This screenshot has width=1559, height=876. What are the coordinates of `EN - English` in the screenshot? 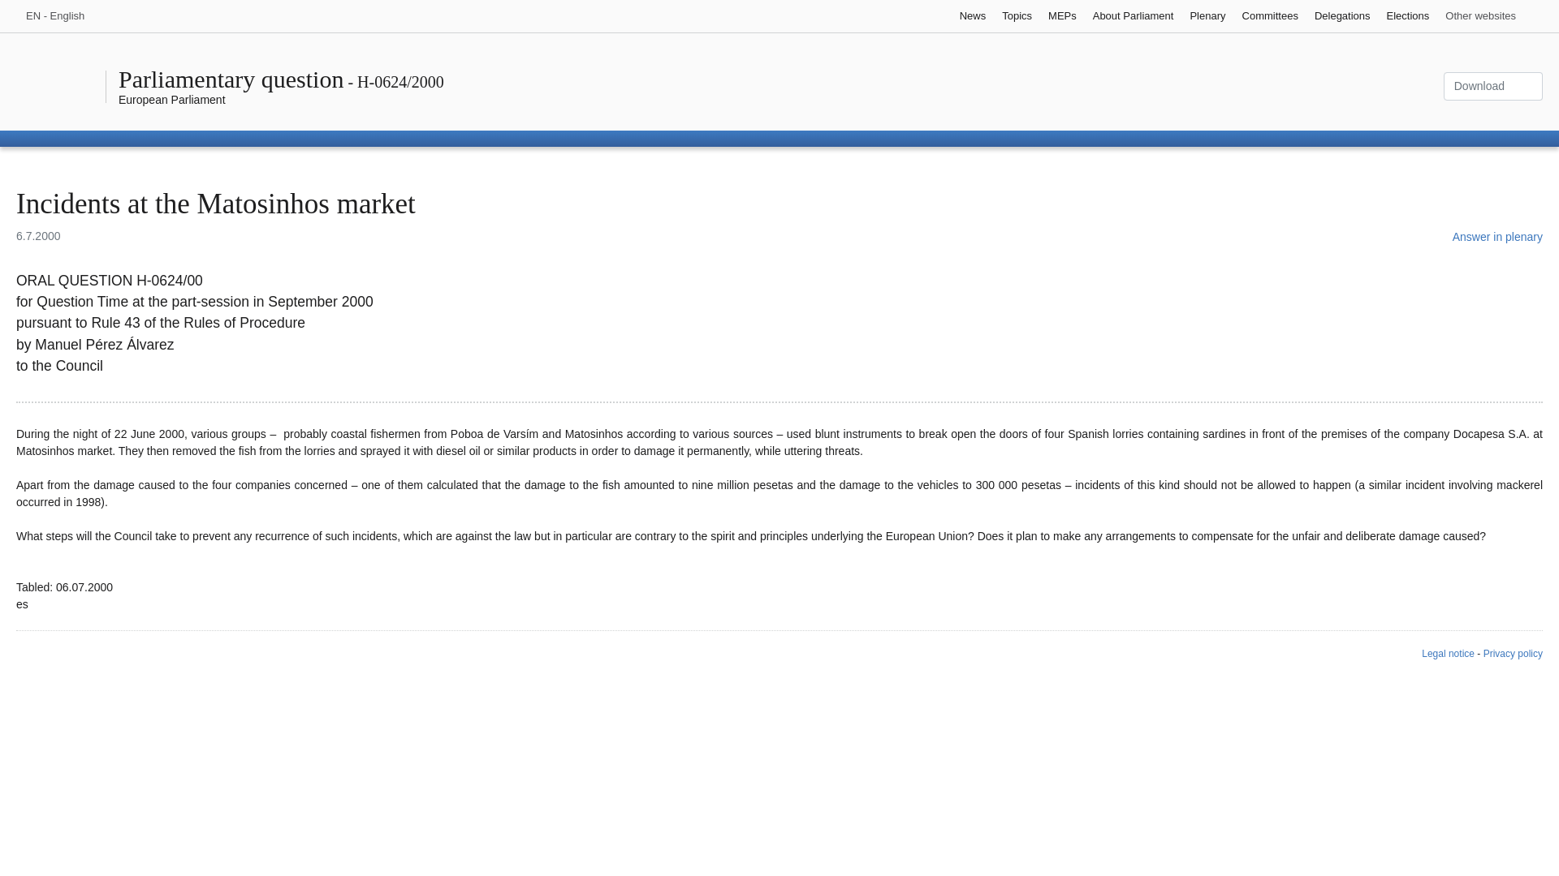 It's located at (63, 16).